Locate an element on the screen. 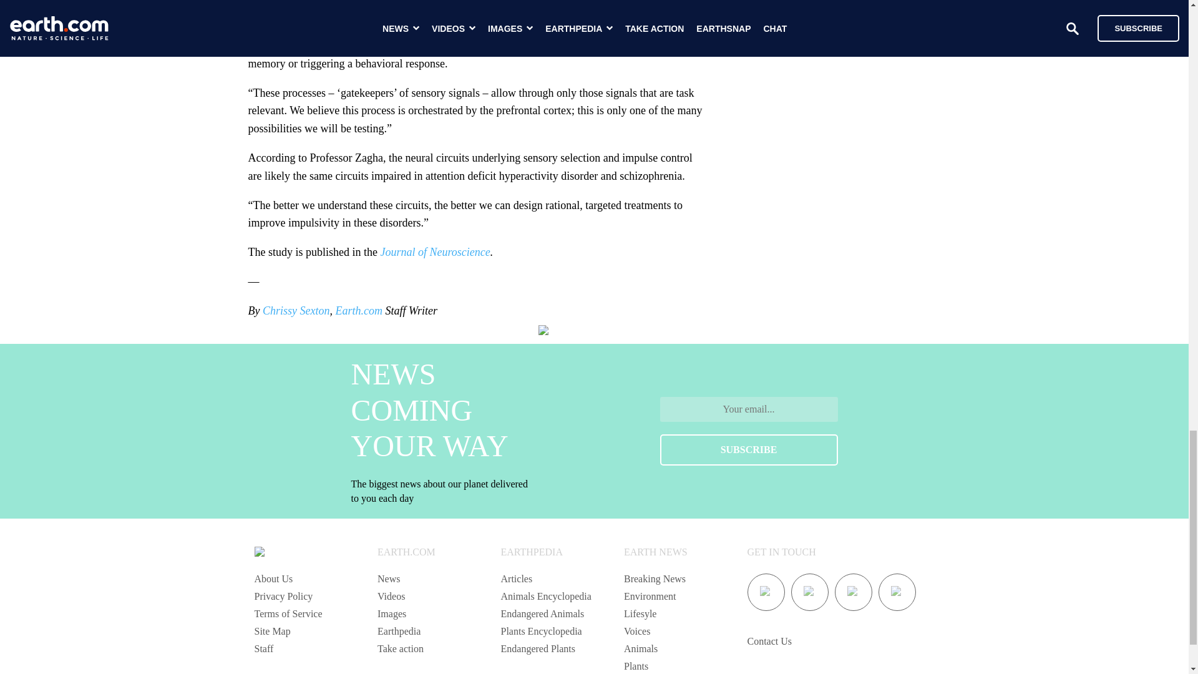  Chrissy Sexton is located at coordinates (296, 311).